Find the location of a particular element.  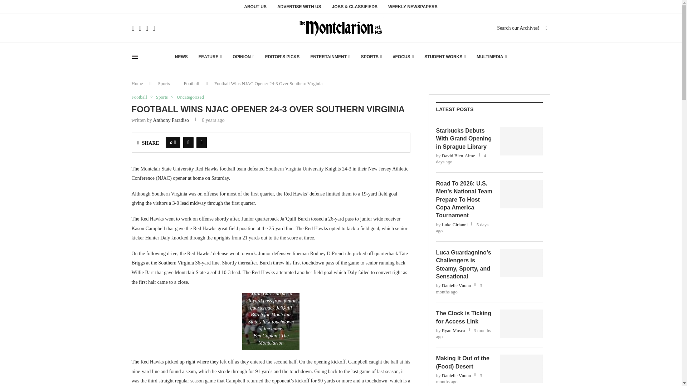

SPORTS is located at coordinates (371, 56).